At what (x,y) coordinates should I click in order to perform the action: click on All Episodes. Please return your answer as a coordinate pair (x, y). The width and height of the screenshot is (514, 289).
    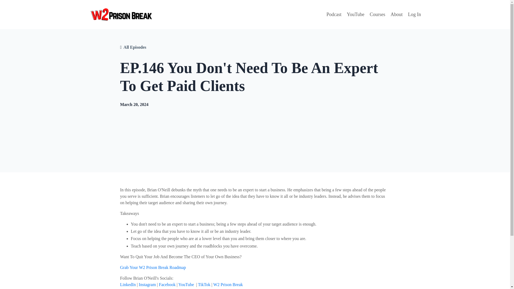
    Looking at the image, I should click on (134, 47).